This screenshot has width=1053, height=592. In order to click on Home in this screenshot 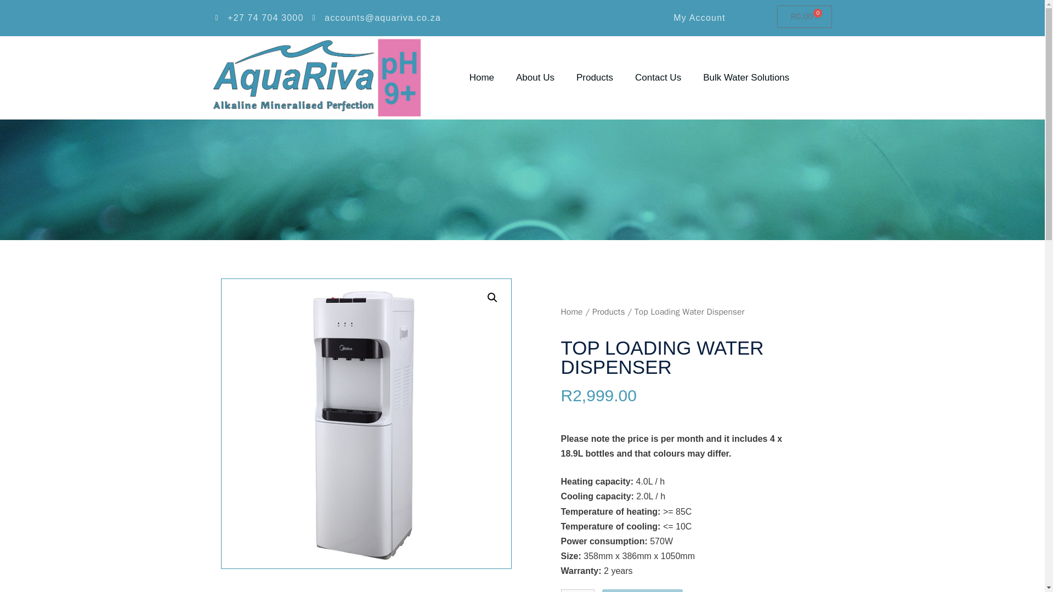, I will do `click(571, 311)`.